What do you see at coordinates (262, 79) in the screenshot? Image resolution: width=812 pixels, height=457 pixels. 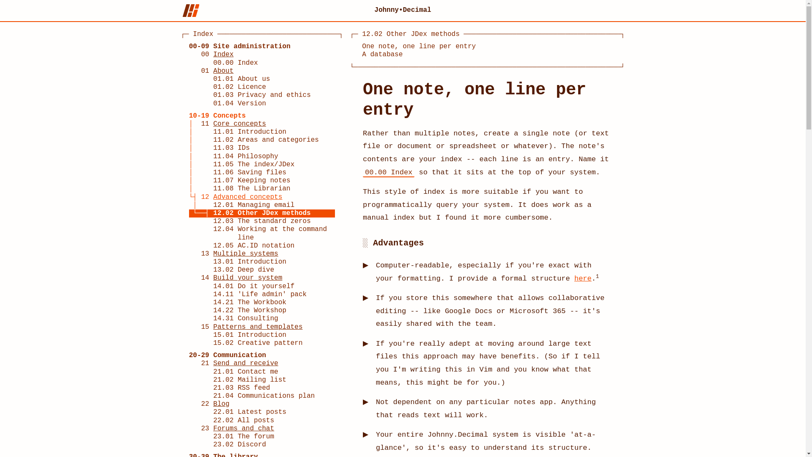 I see `here` at bounding box center [262, 79].